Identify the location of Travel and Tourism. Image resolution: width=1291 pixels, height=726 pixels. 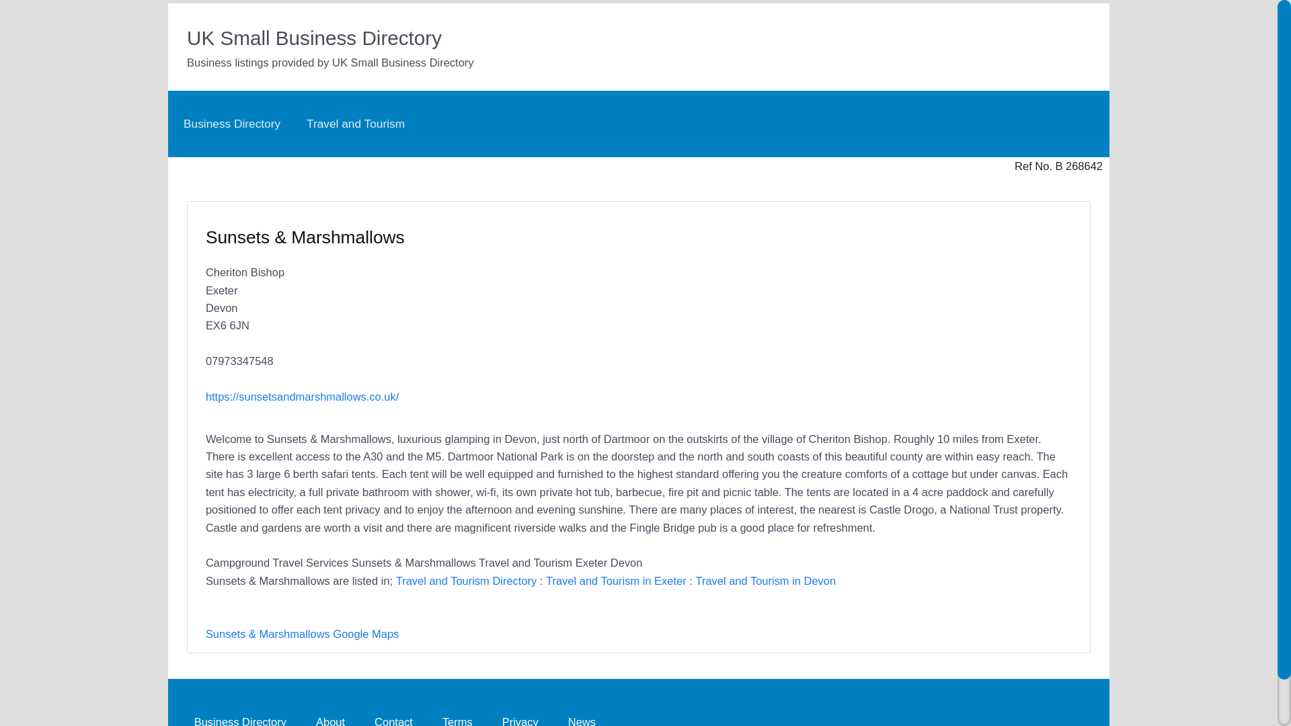
(355, 124).